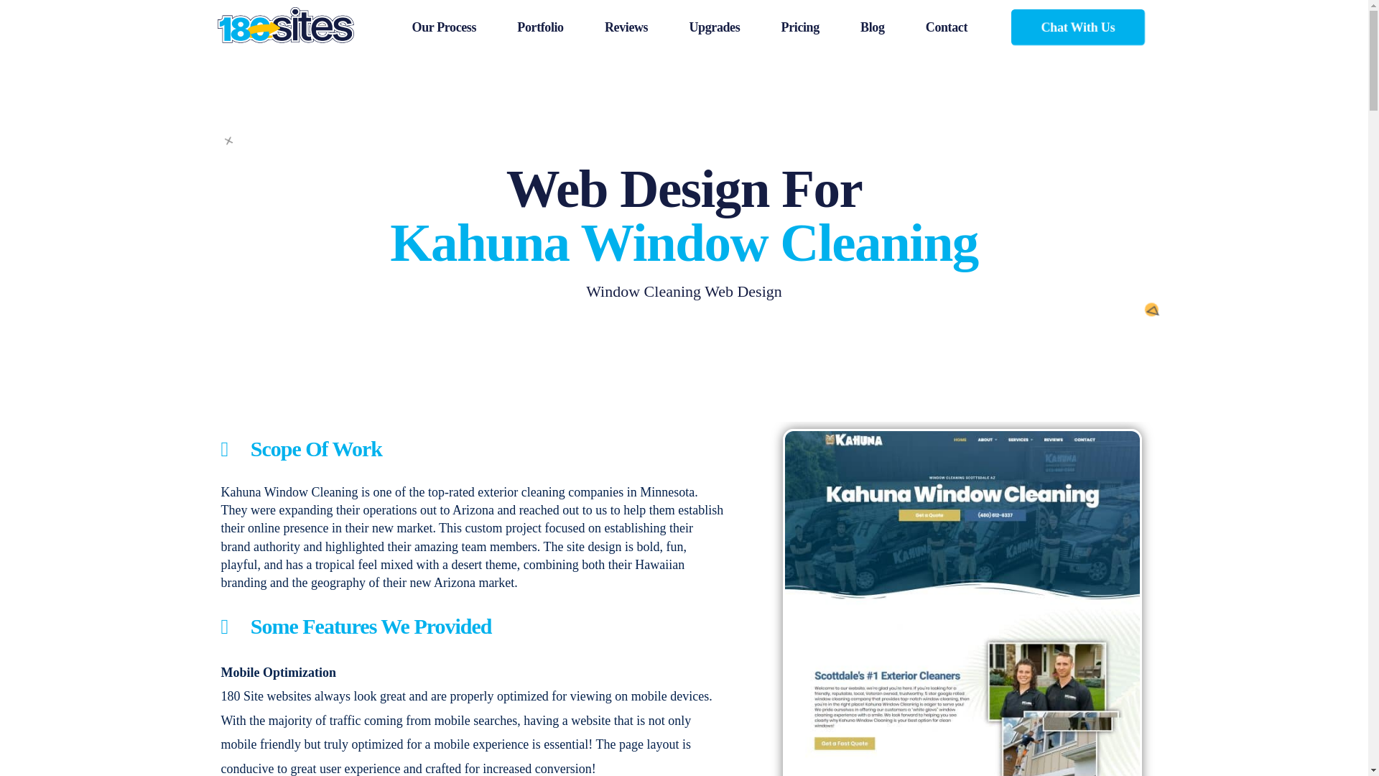 The image size is (1379, 776). Describe the element at coordinates (540, 27) in the screenshot. I see `Portfolio` at that location.